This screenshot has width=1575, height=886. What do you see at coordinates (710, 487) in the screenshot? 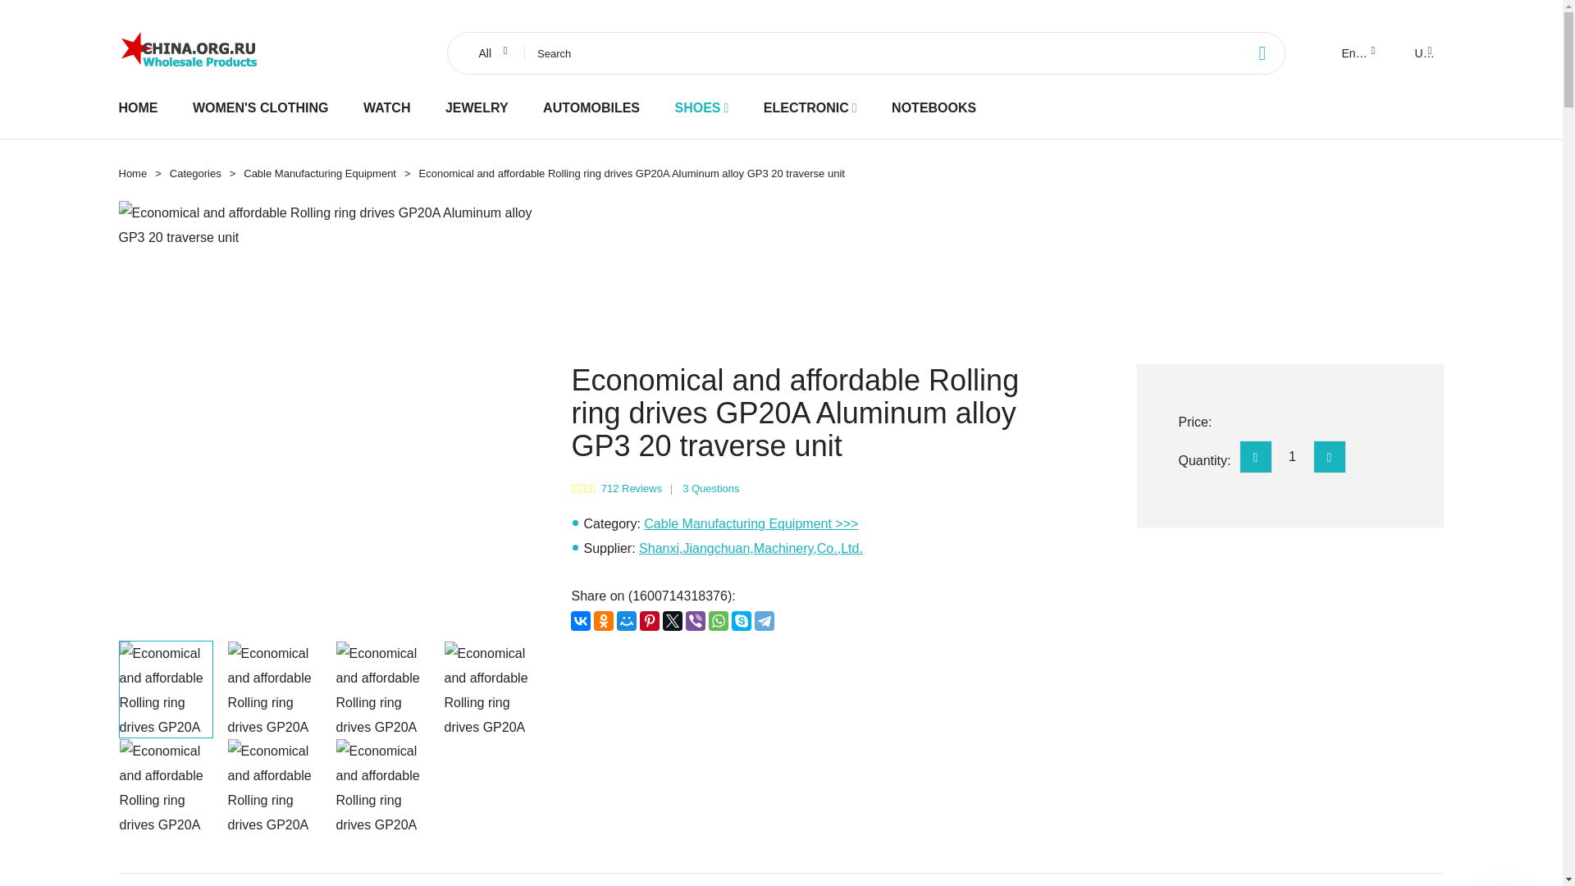
I see `3 Questions` at bounding box center [710, 487].